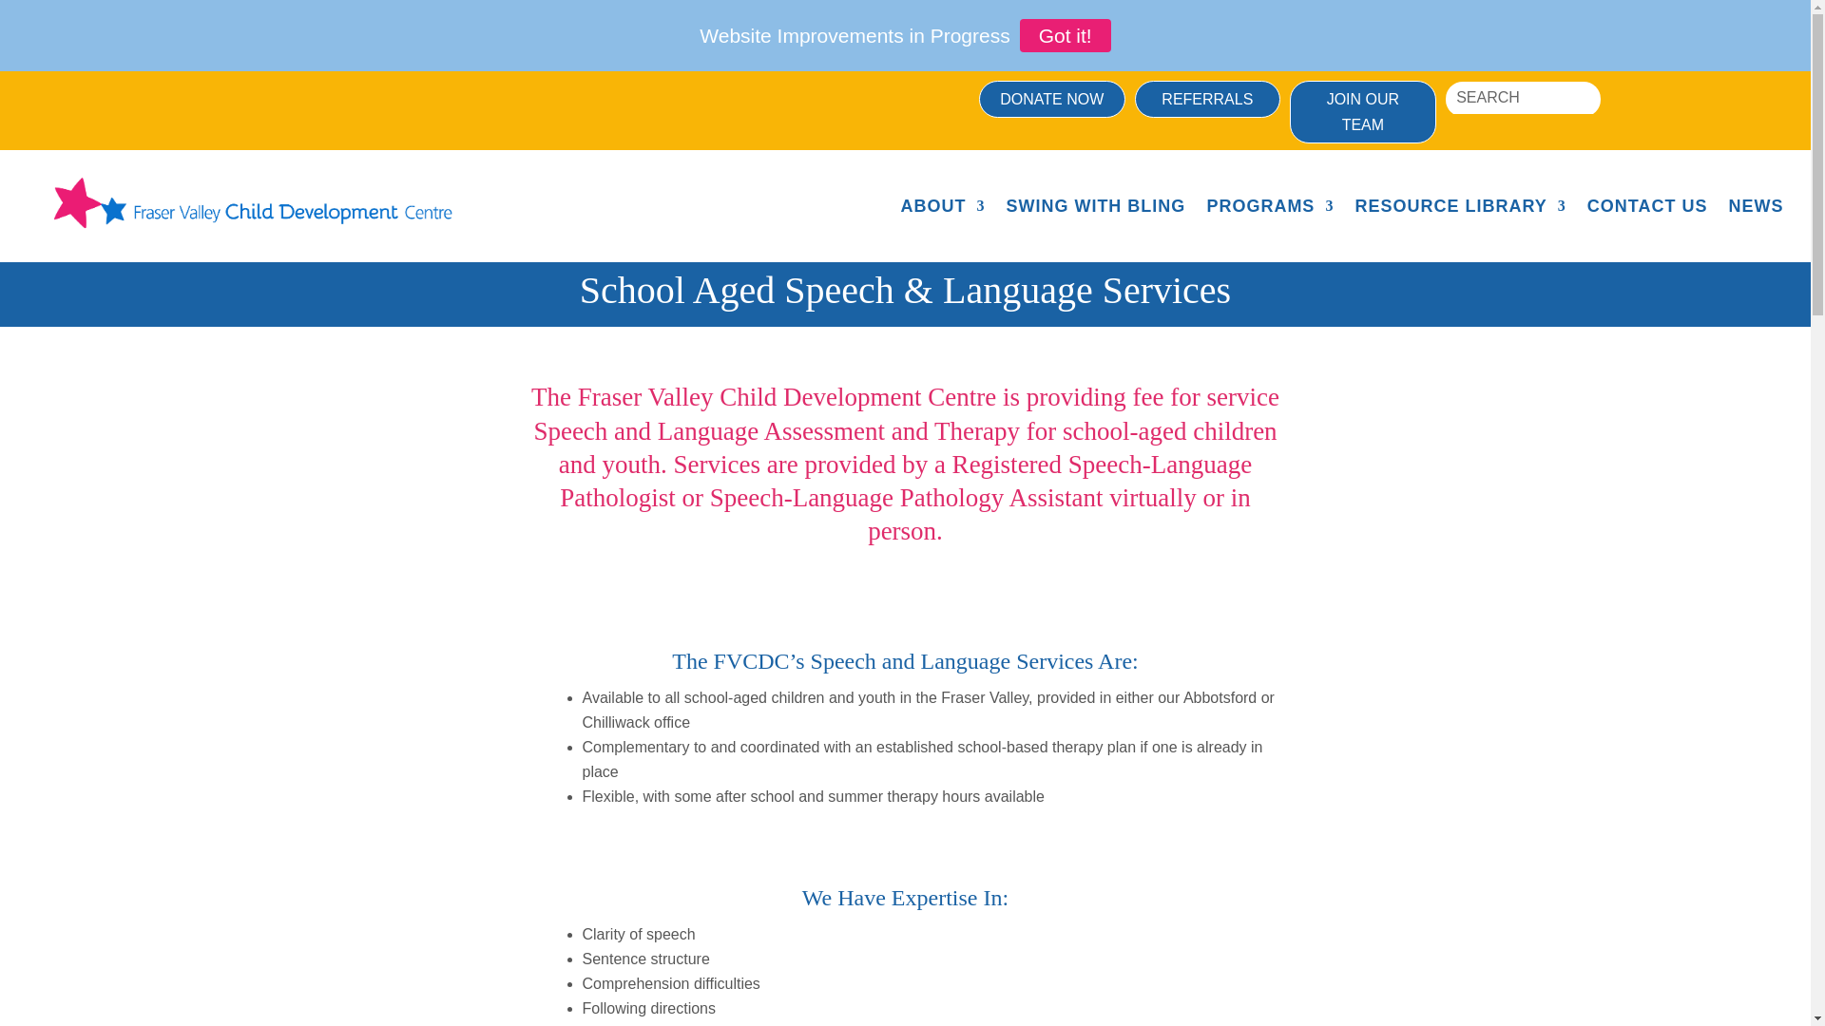 The width and height of the screenshot is (1825, 1026). Describe the element at coordinates (1363, 112) in the screenshot. I see `JOIN OUR TEAM` at that location.